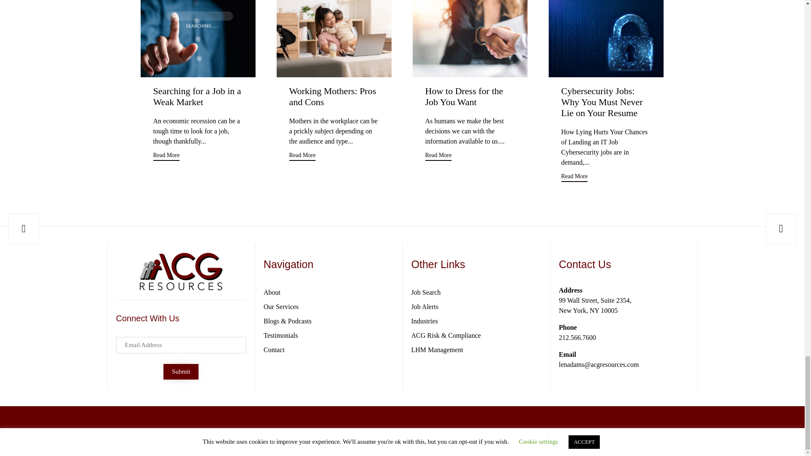 Image resolution: width=811 pixels, height=456 pixels. Describe the element at coordinates (197, 96) in the screenshot. I see `Searching for a Job in a Weak Market` at that location.